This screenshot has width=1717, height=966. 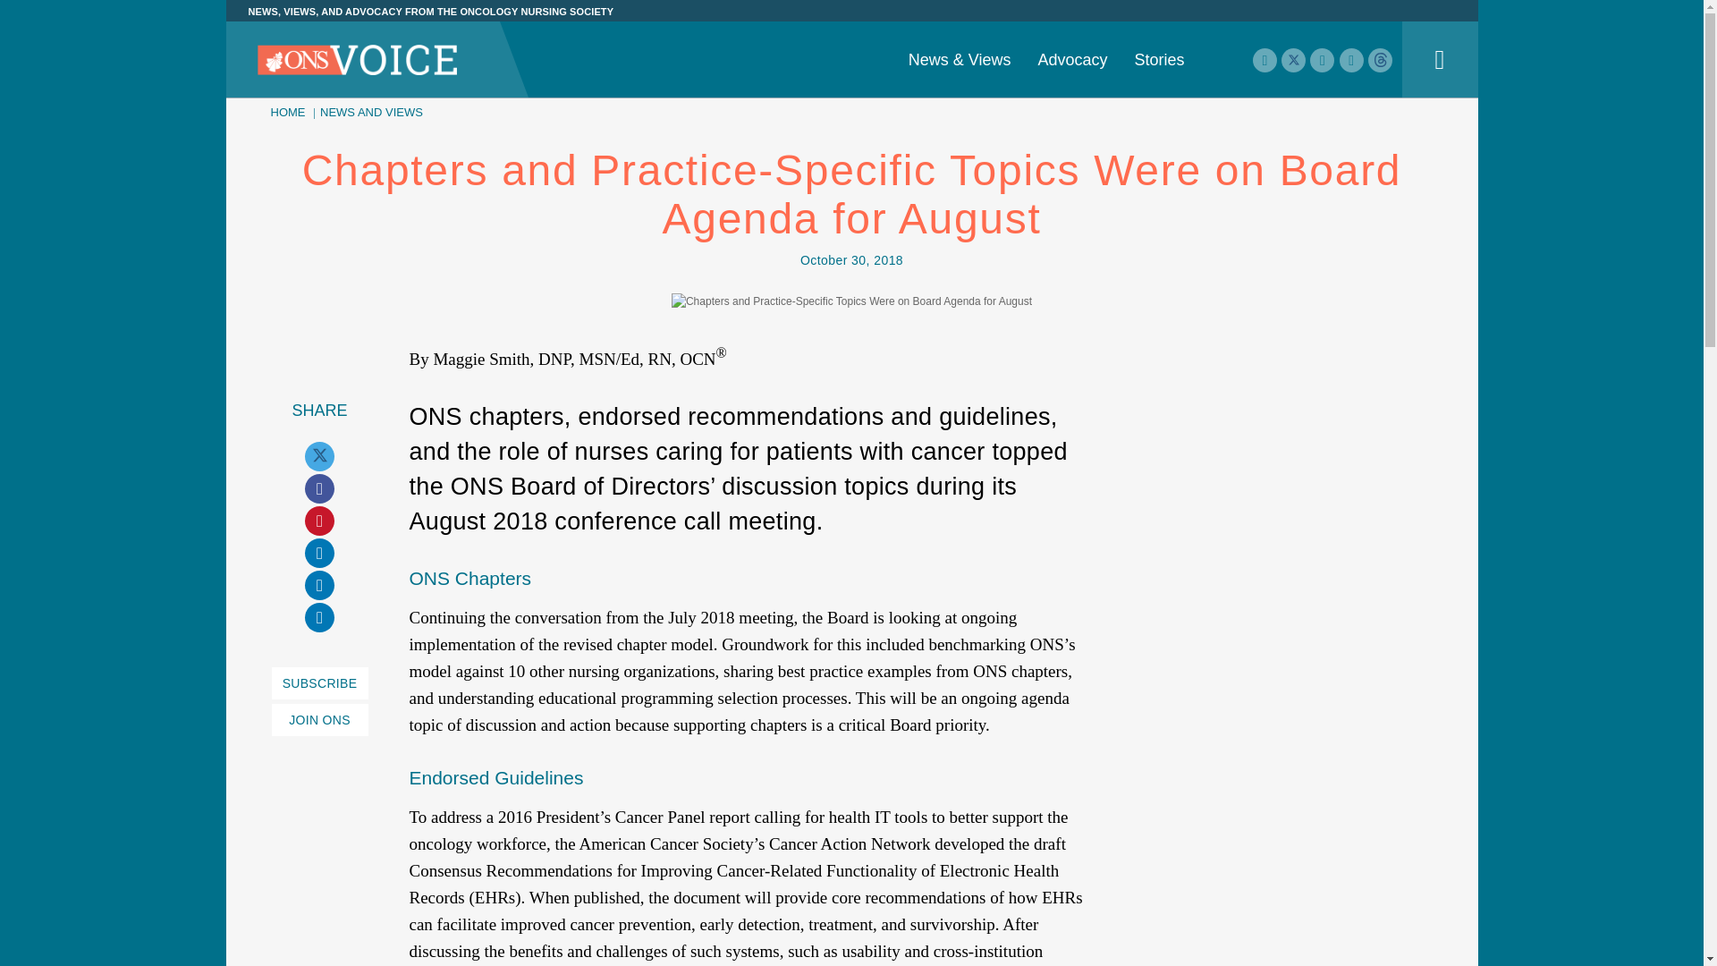 What do you see at coordinates (1179, 2) in the screenshot?
I see `ONS CONGRESS` at bounding box center [1179, 2].